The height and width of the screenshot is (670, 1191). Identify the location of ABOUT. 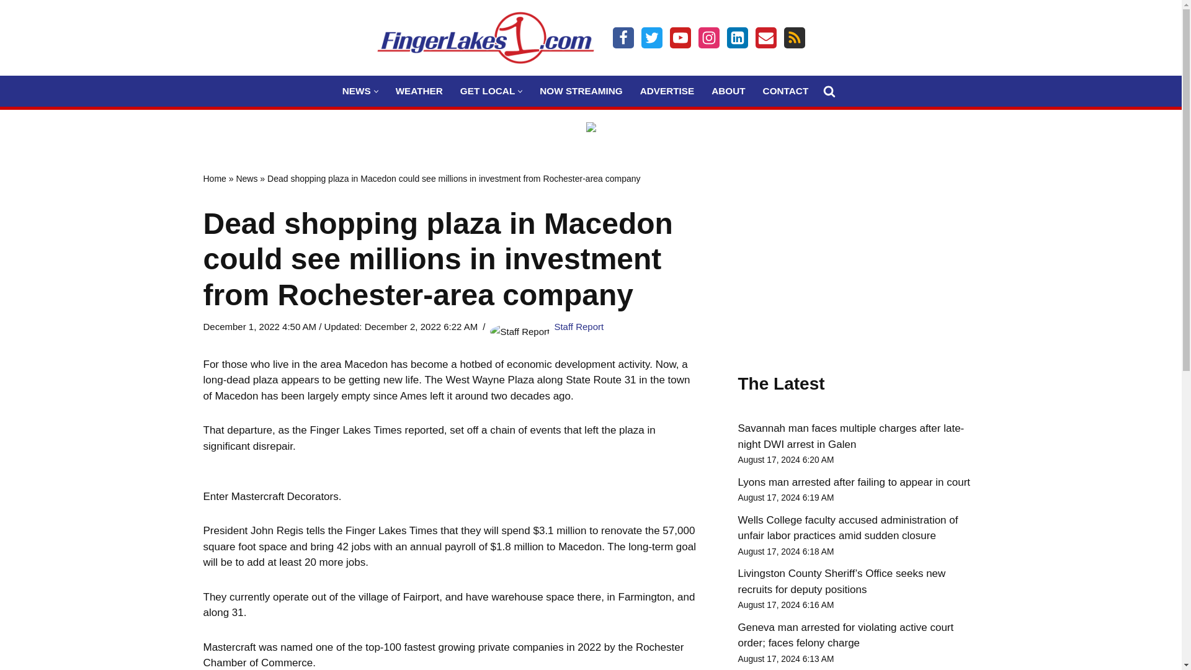
(728, 91).